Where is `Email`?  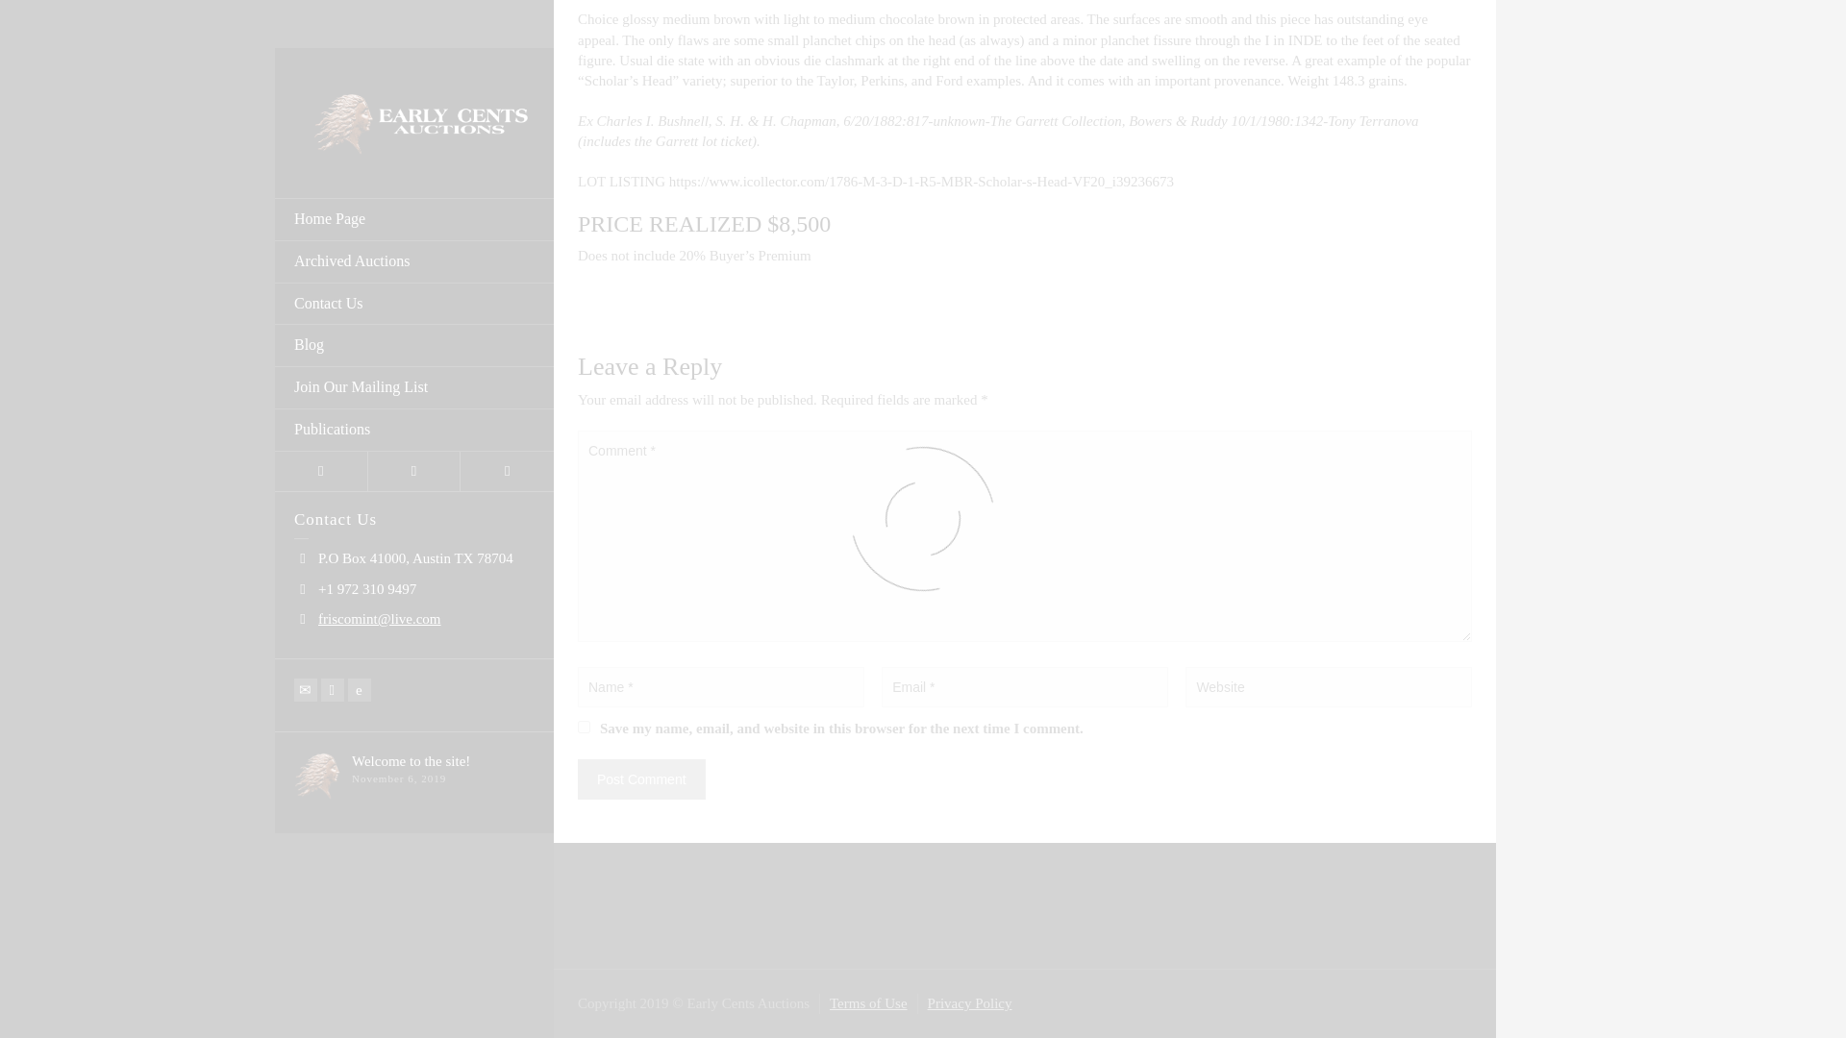
Email is located at coordinates (306, 33).